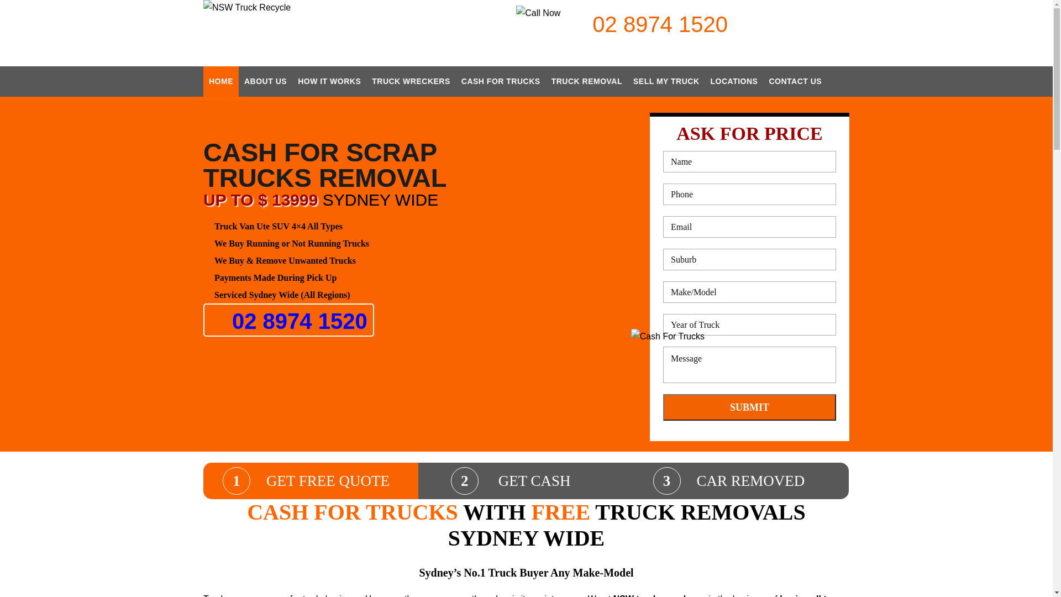 The width and height of the screenshot is (1061, 597). What do you see at coordinates (501, 82) in the screenshot?
I see `CASH FOR TRUCKS` at bounding box center [501, 82].